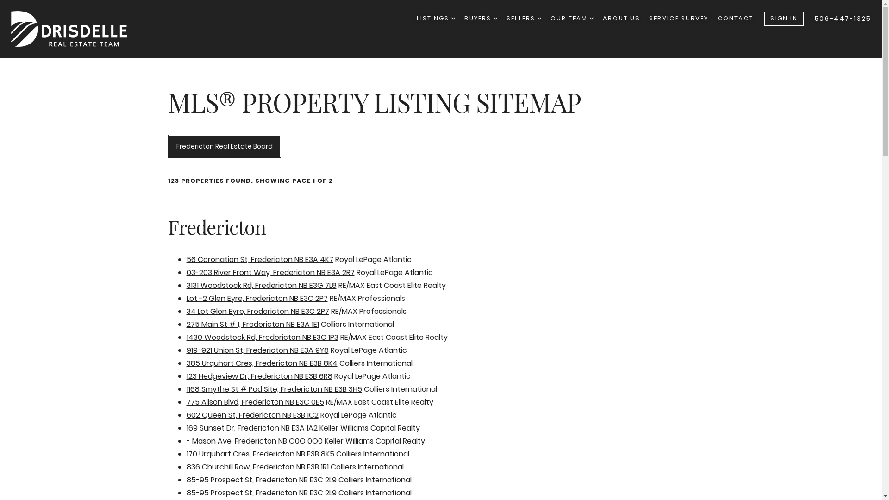 This screenshot has width=889, height=500. What do you see at coordinates (254, 441) in the screenshot?
I see `- Mason Ave, Fredericton NB O0O 0O0` at bounding box center [254, 441].